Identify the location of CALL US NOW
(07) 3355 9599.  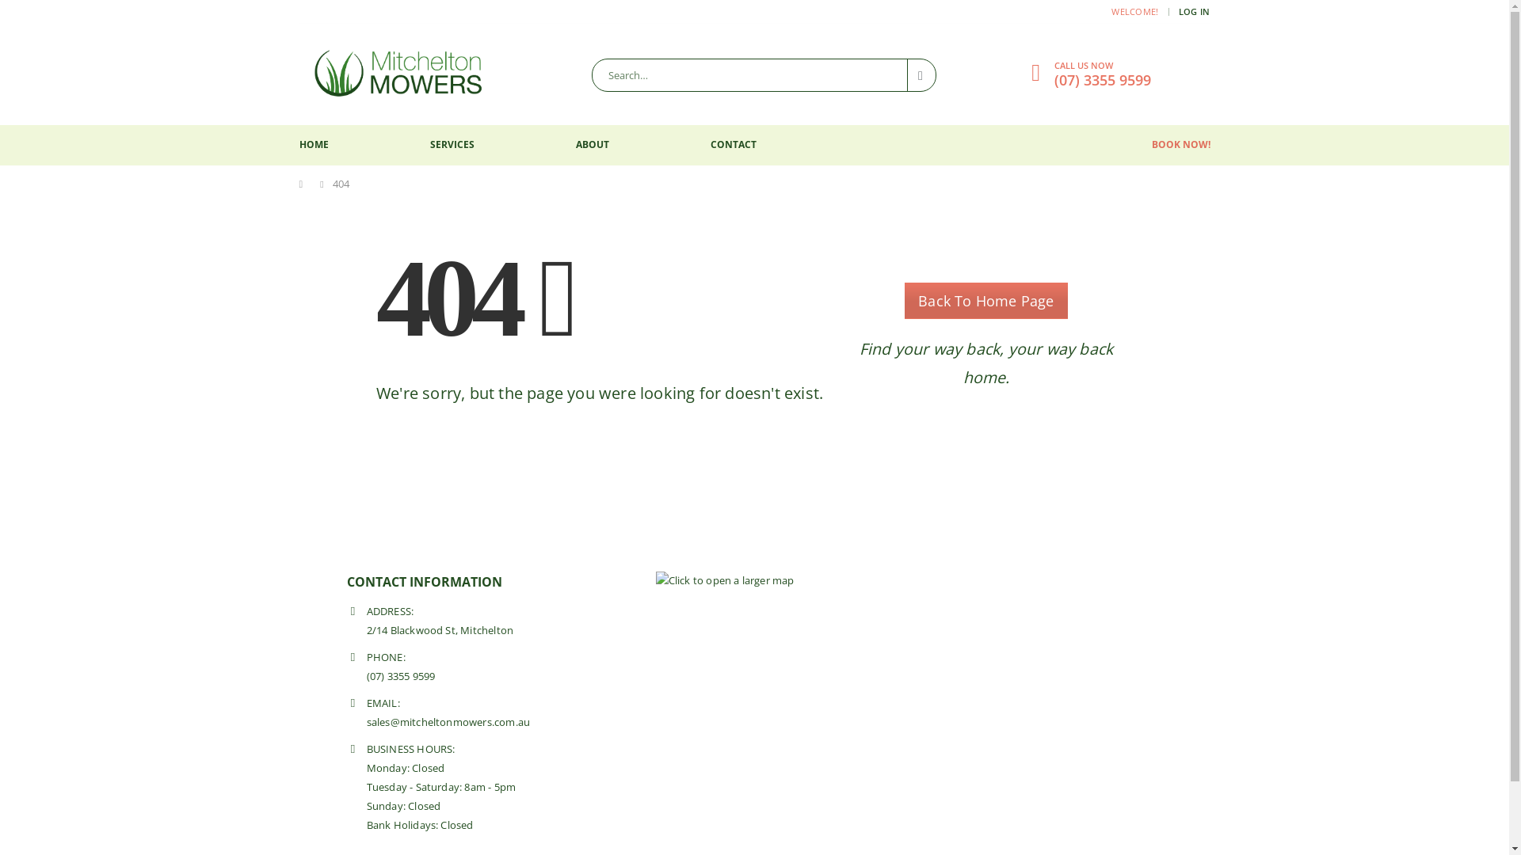
(1102, 73).